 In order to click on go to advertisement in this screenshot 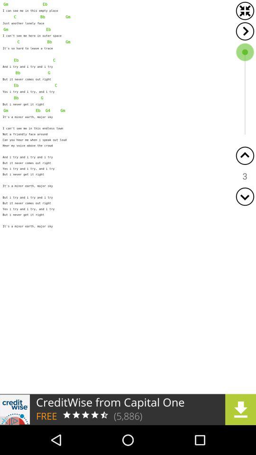, I will do `click(128, 409)`.